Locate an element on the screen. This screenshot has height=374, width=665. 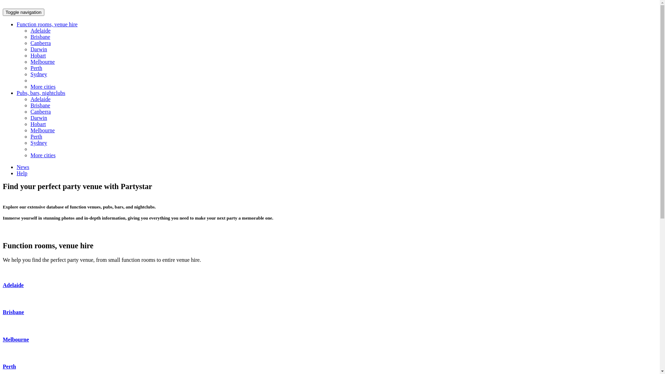
Function rooms, venue hire is located at coordinates (47, 24).